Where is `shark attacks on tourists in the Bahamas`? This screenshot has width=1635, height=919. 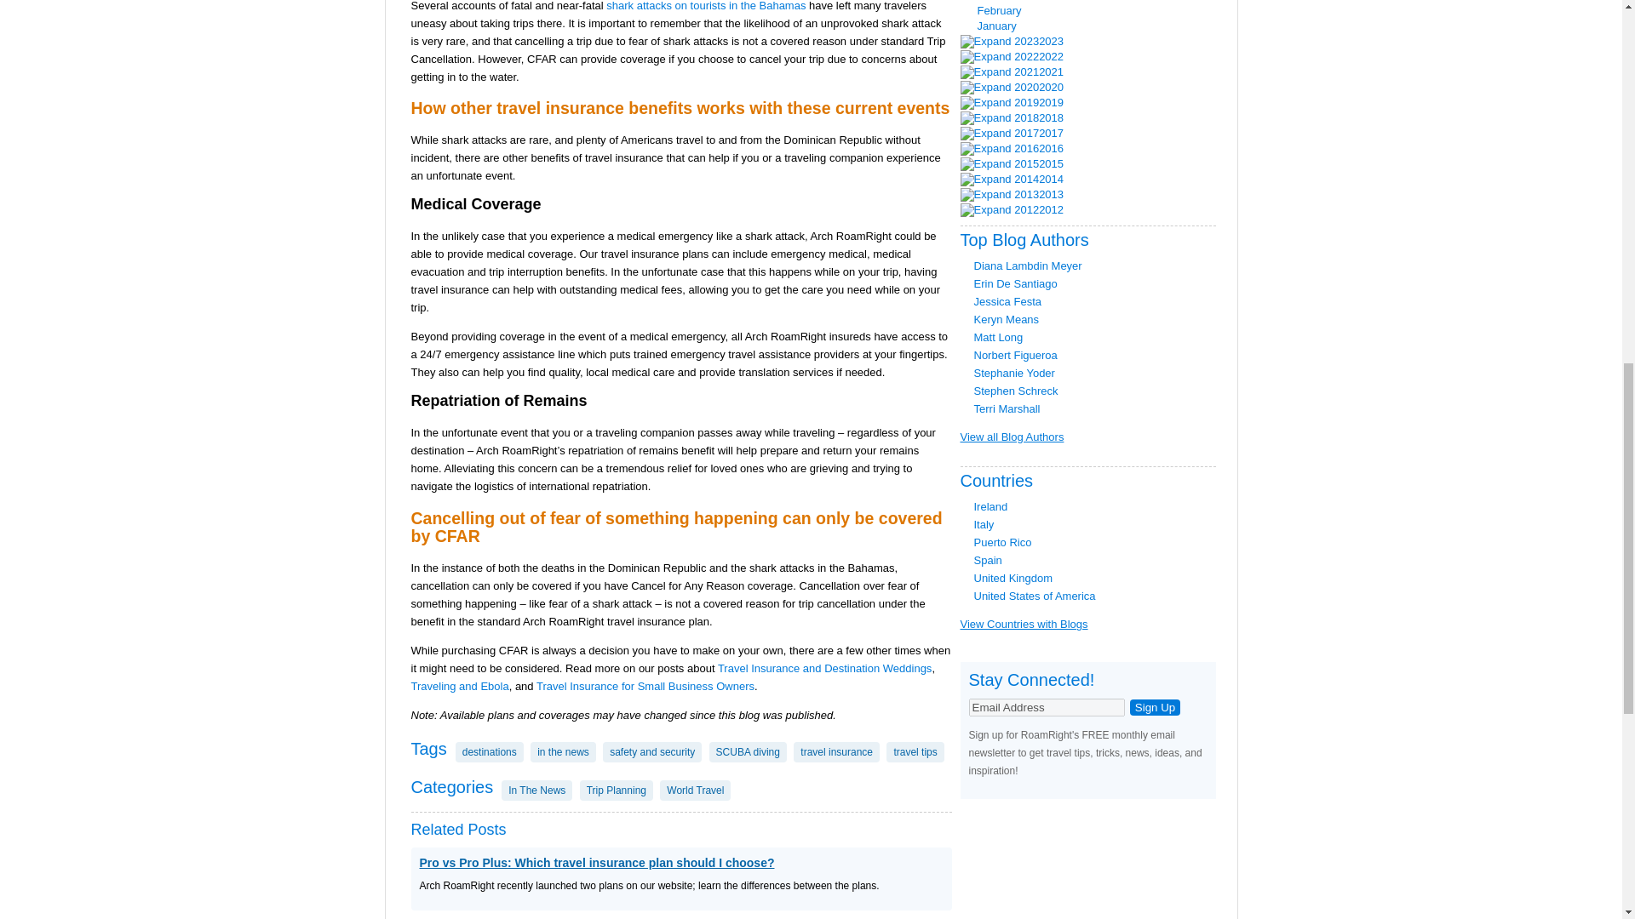
shark attacks on tourists in the Bahamas is located at coordinates (706, 6).